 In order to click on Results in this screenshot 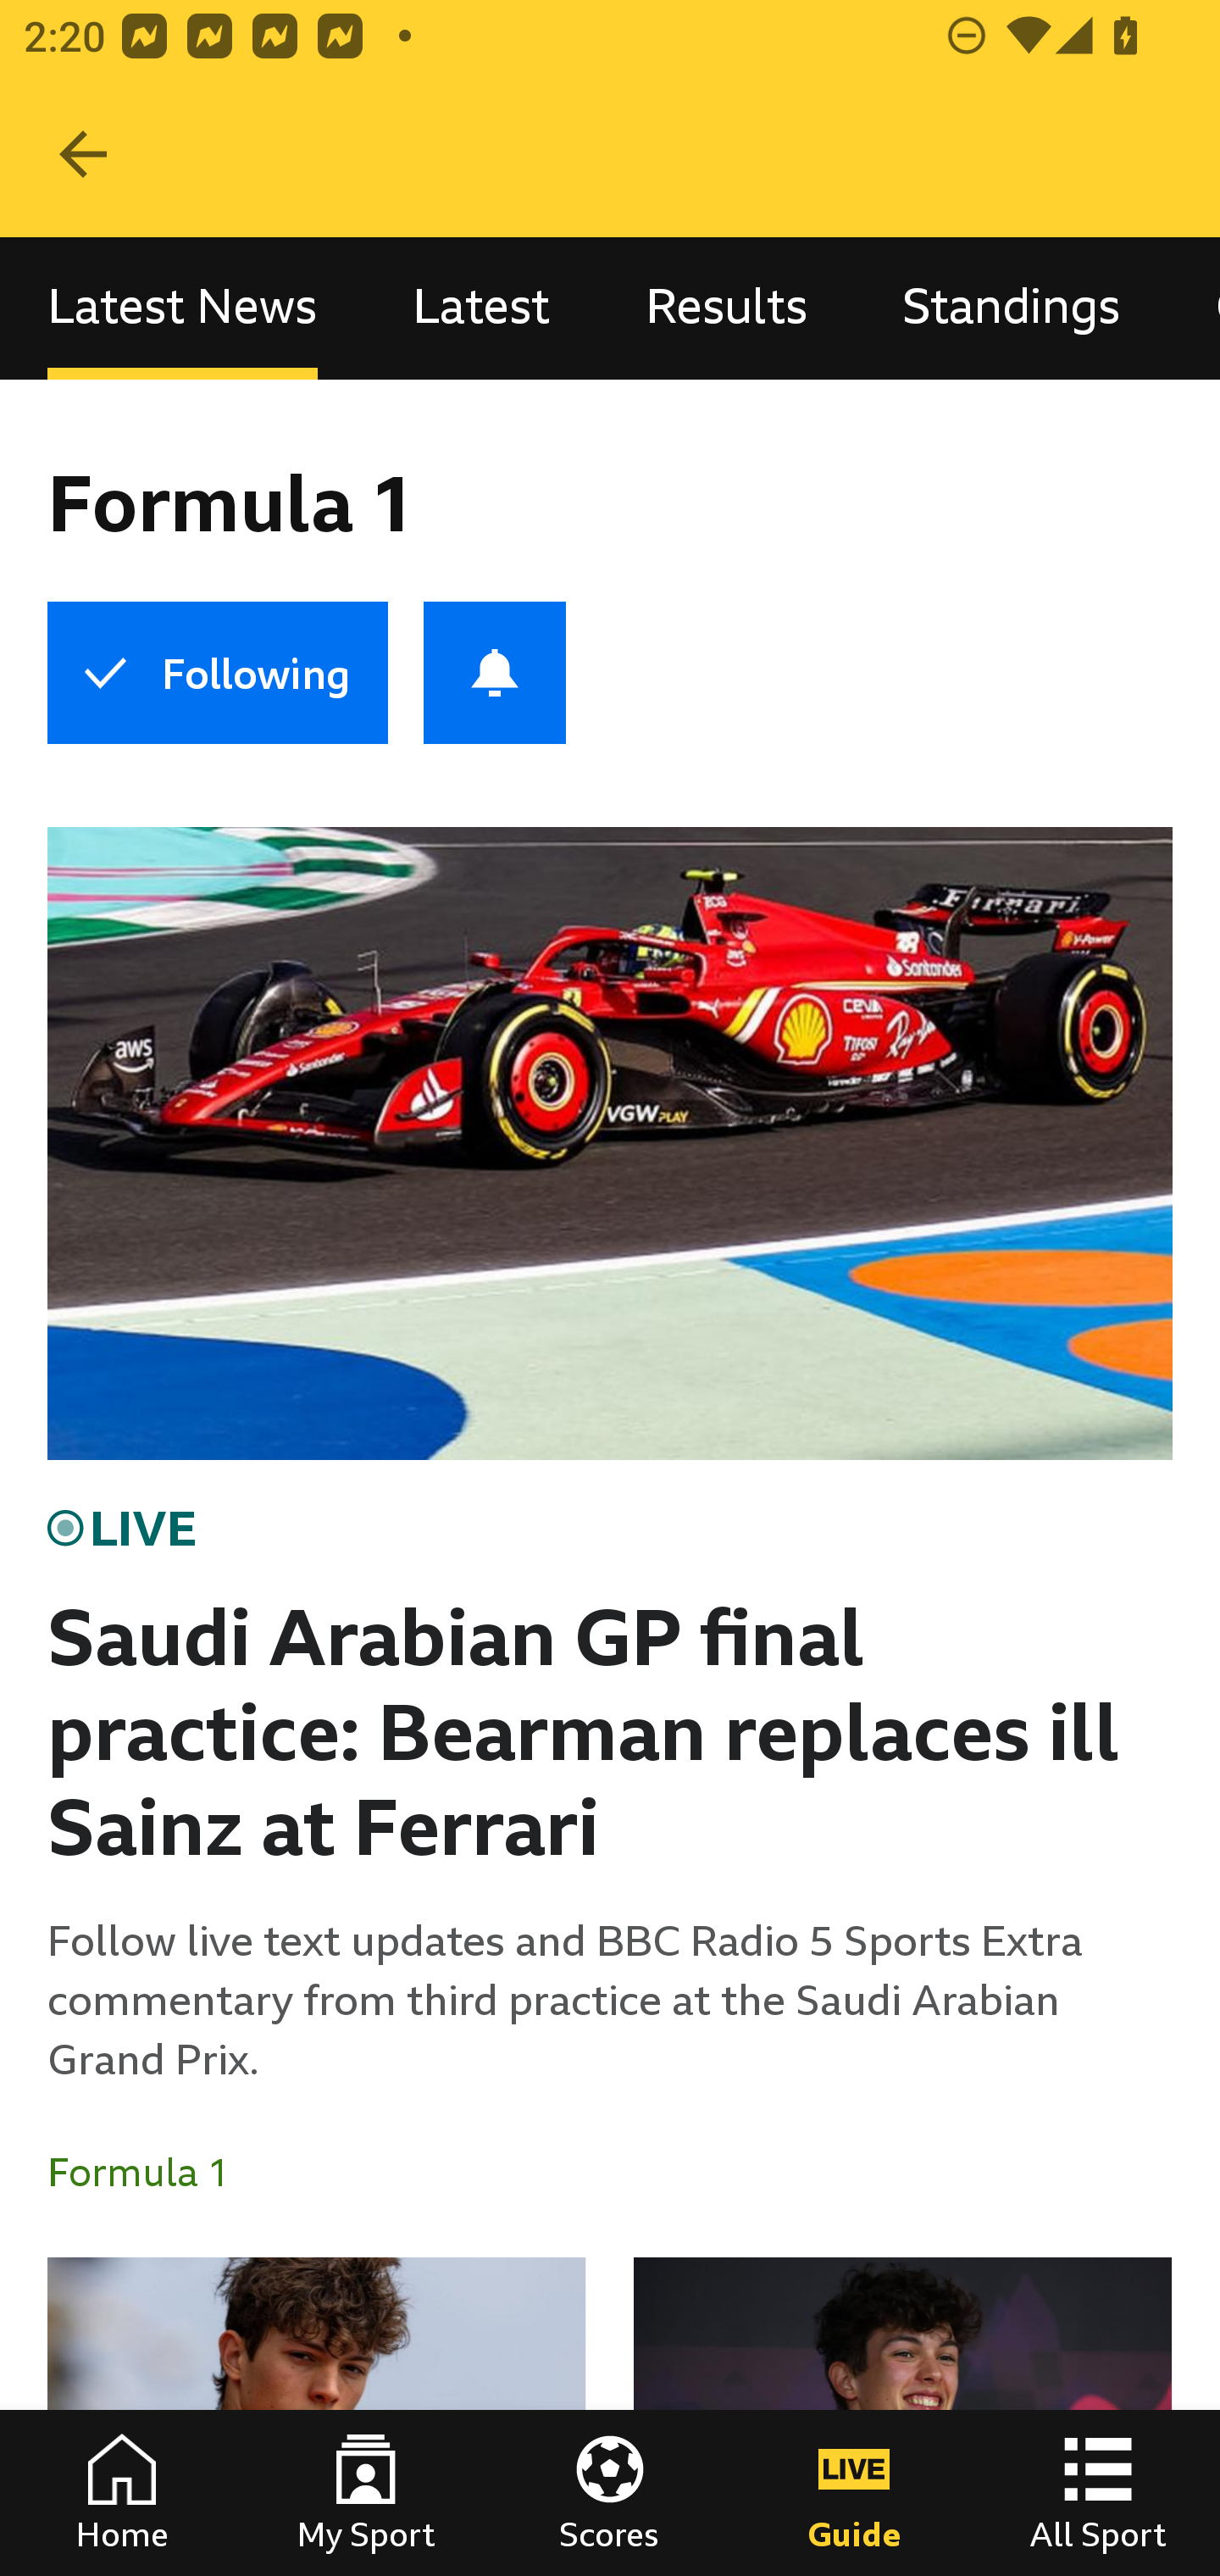, I will do `click(726, 307)`.